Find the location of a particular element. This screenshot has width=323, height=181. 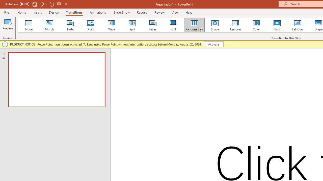

Fade is located at coordinates (70, 25).